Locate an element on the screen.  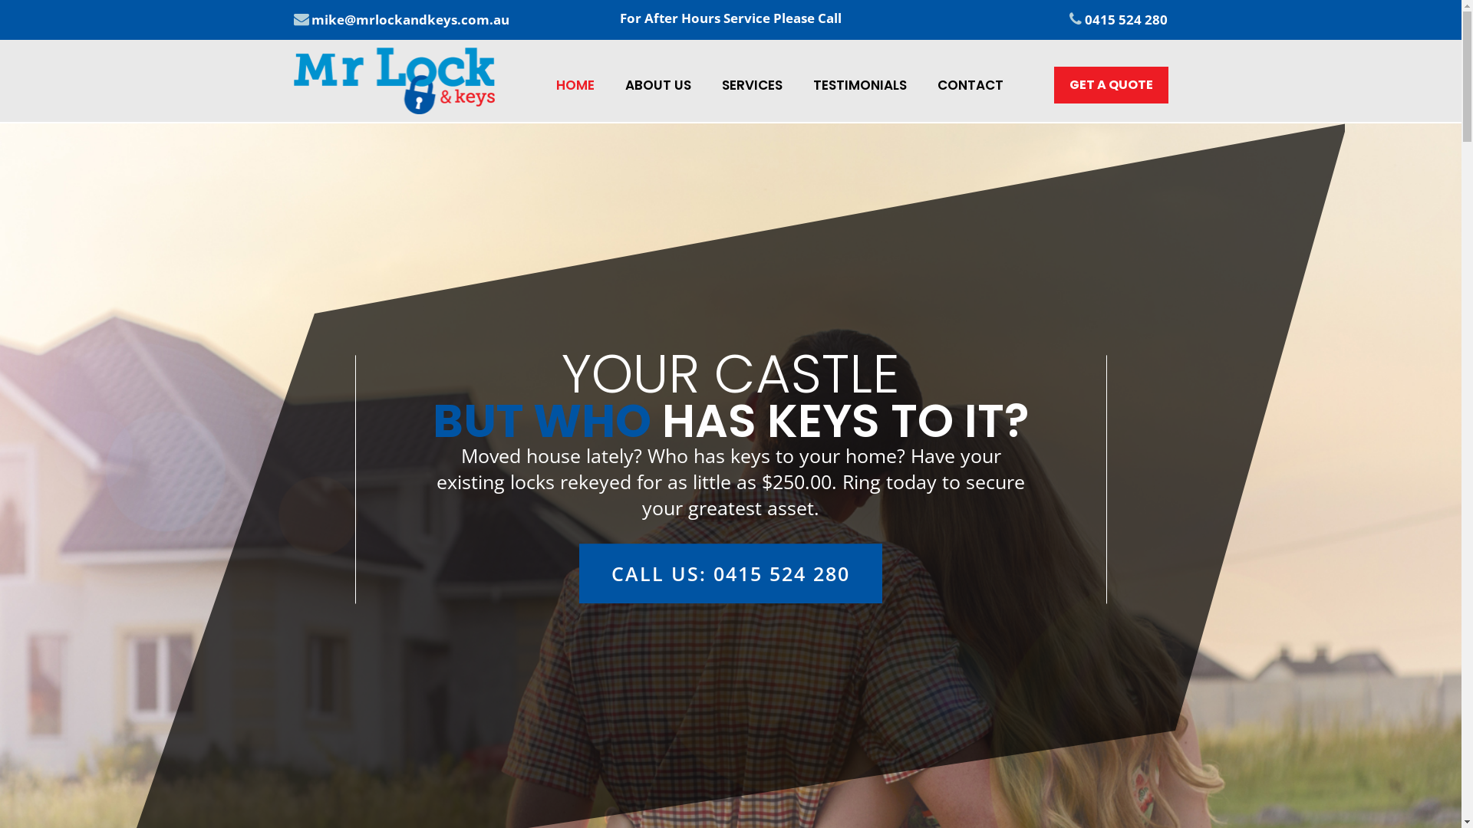
ABOUT US is located at coordinates (658, 85).